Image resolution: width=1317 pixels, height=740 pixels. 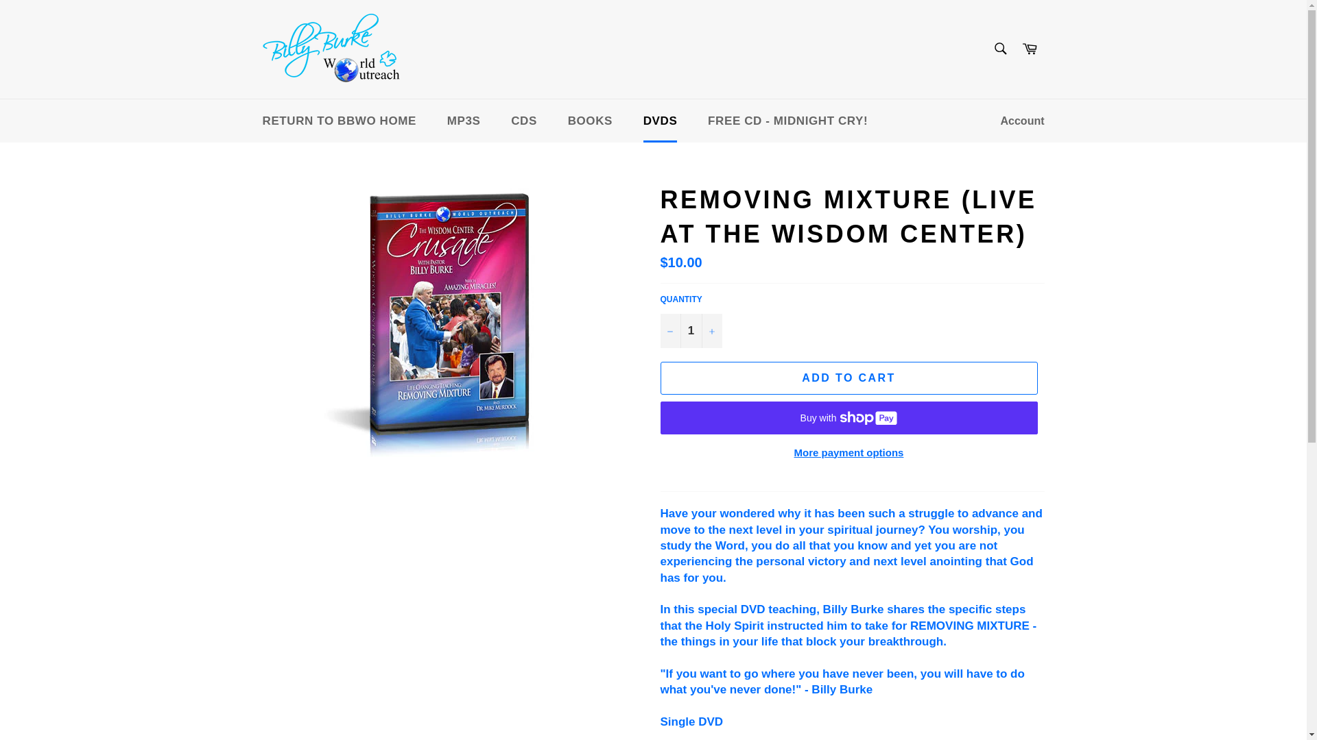 I want to click on Account, so click(x=1022, y=121).